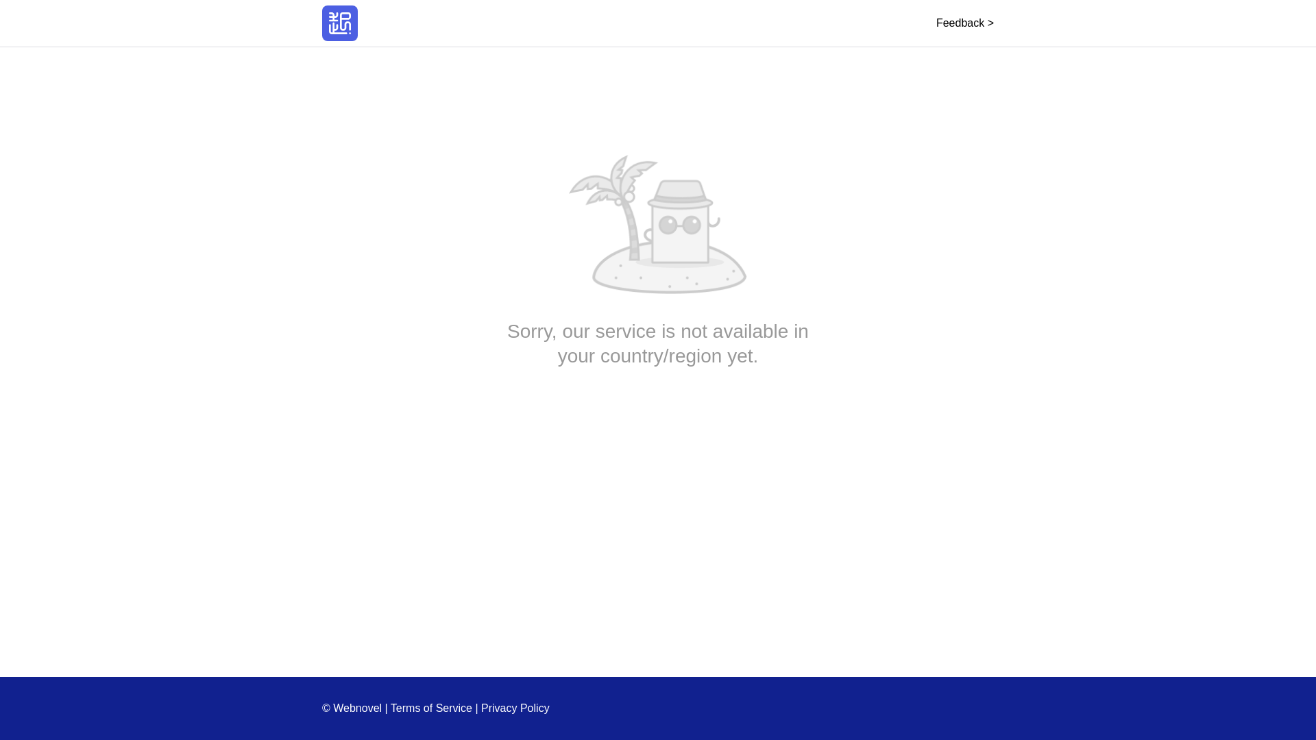 The height and width of the screenshot is (740, 1316). Describe the element at coordinates (964, 23) in the screenshot. I see `Feedback` at that location.